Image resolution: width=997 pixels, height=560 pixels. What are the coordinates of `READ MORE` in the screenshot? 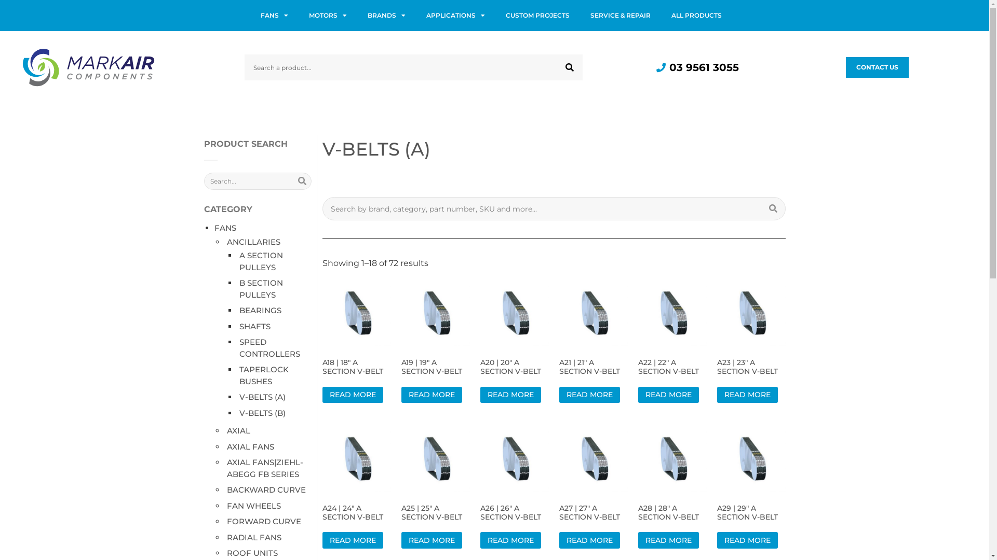 It's located at (431, 540).